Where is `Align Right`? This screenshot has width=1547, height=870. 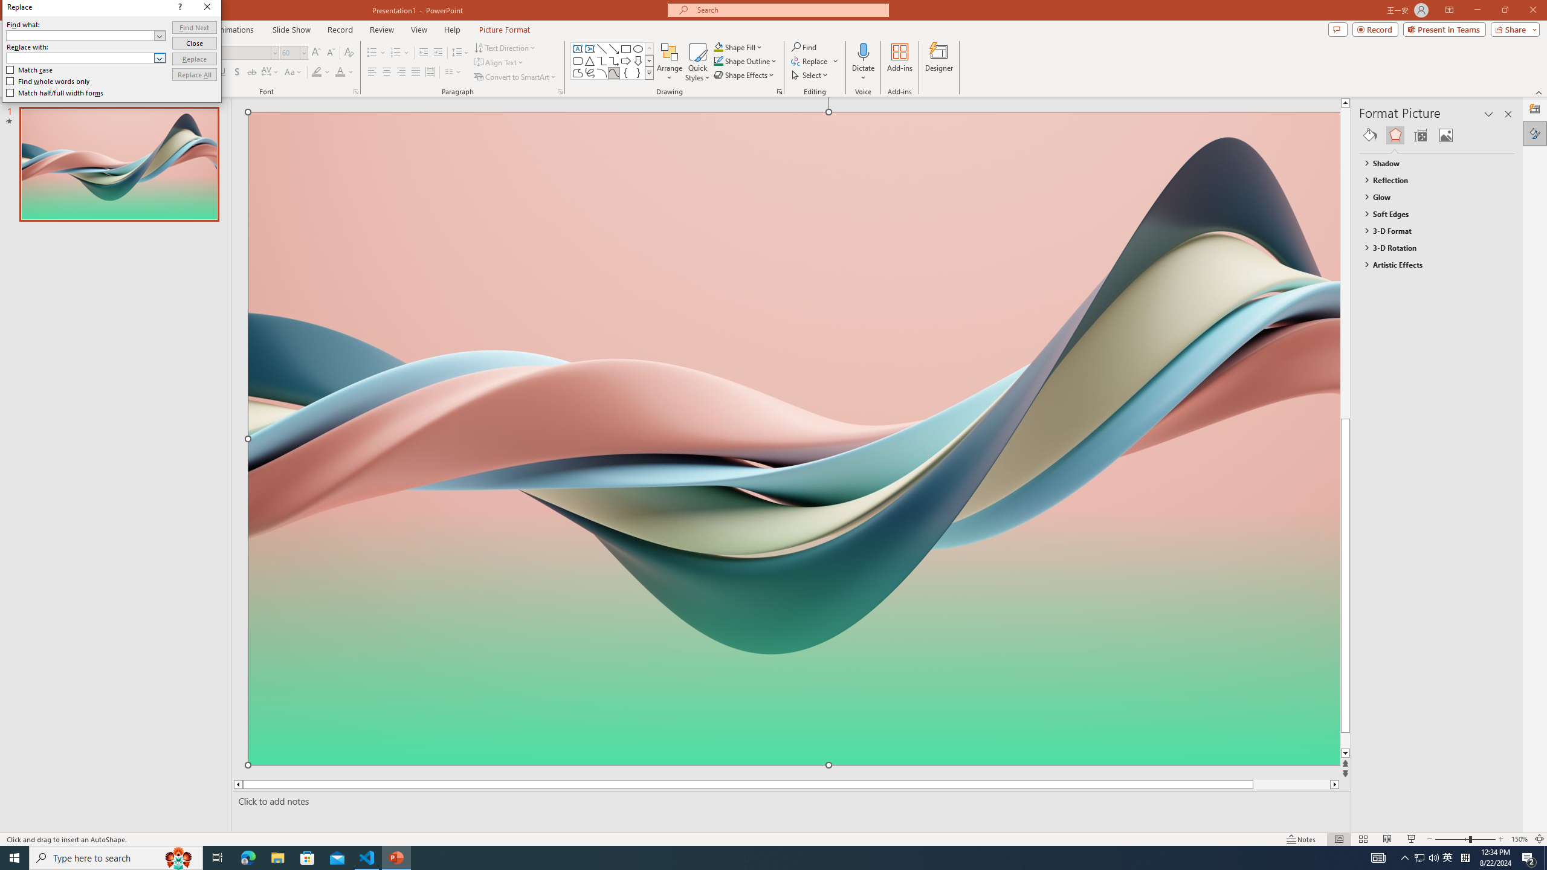
Align Right is located at coordinates (401, 72).